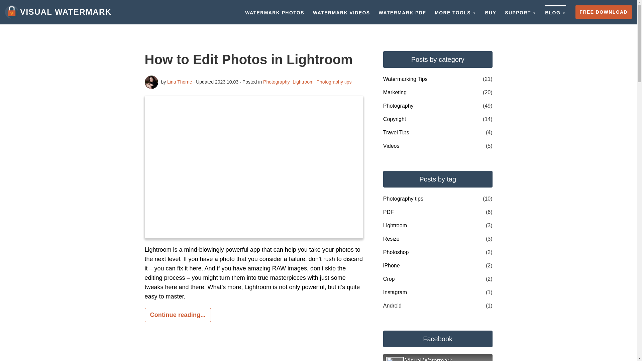  Describe the element at coordinates (403, 12) in the screenshot. I see `WATERMARK PDF` at that location.